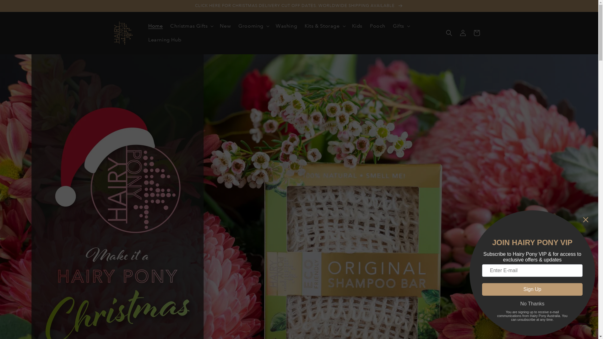 Image resolution: width=603 pixels, height=339 pixels. What do you see at coordinates (378, 26) in the screenshot?
I see `Pooch` at bounding box center [378, 26].